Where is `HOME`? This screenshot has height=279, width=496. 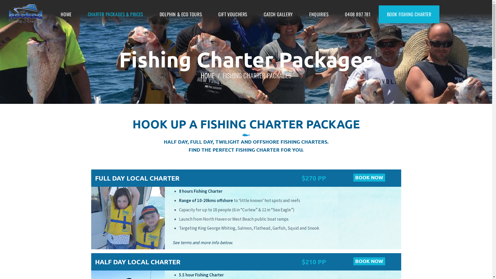 HOME is located at coordinates (66, 14).